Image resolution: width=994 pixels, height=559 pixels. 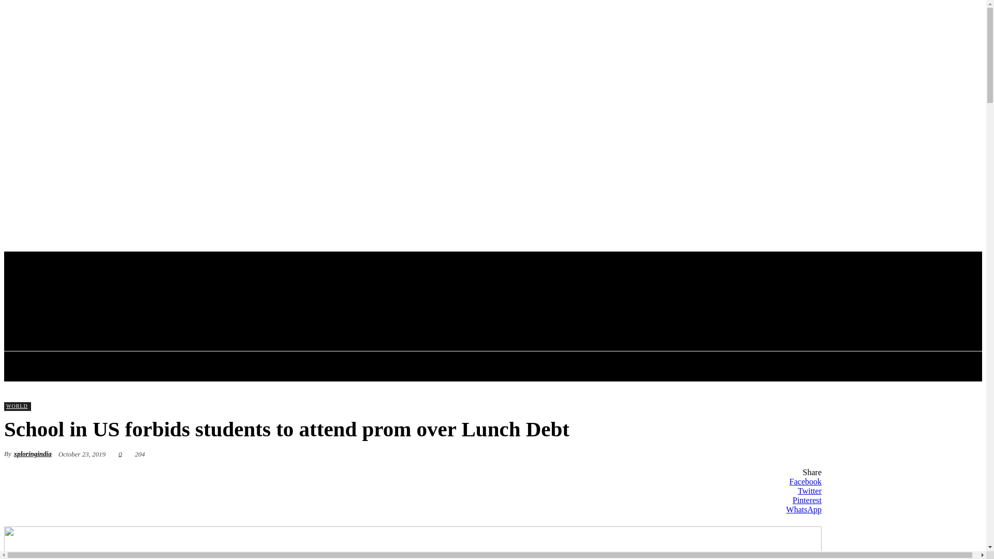 What do you see at coordinates (413, 500) in the screenshot?
I see `Pinterest` at bounding box center [413, 500].